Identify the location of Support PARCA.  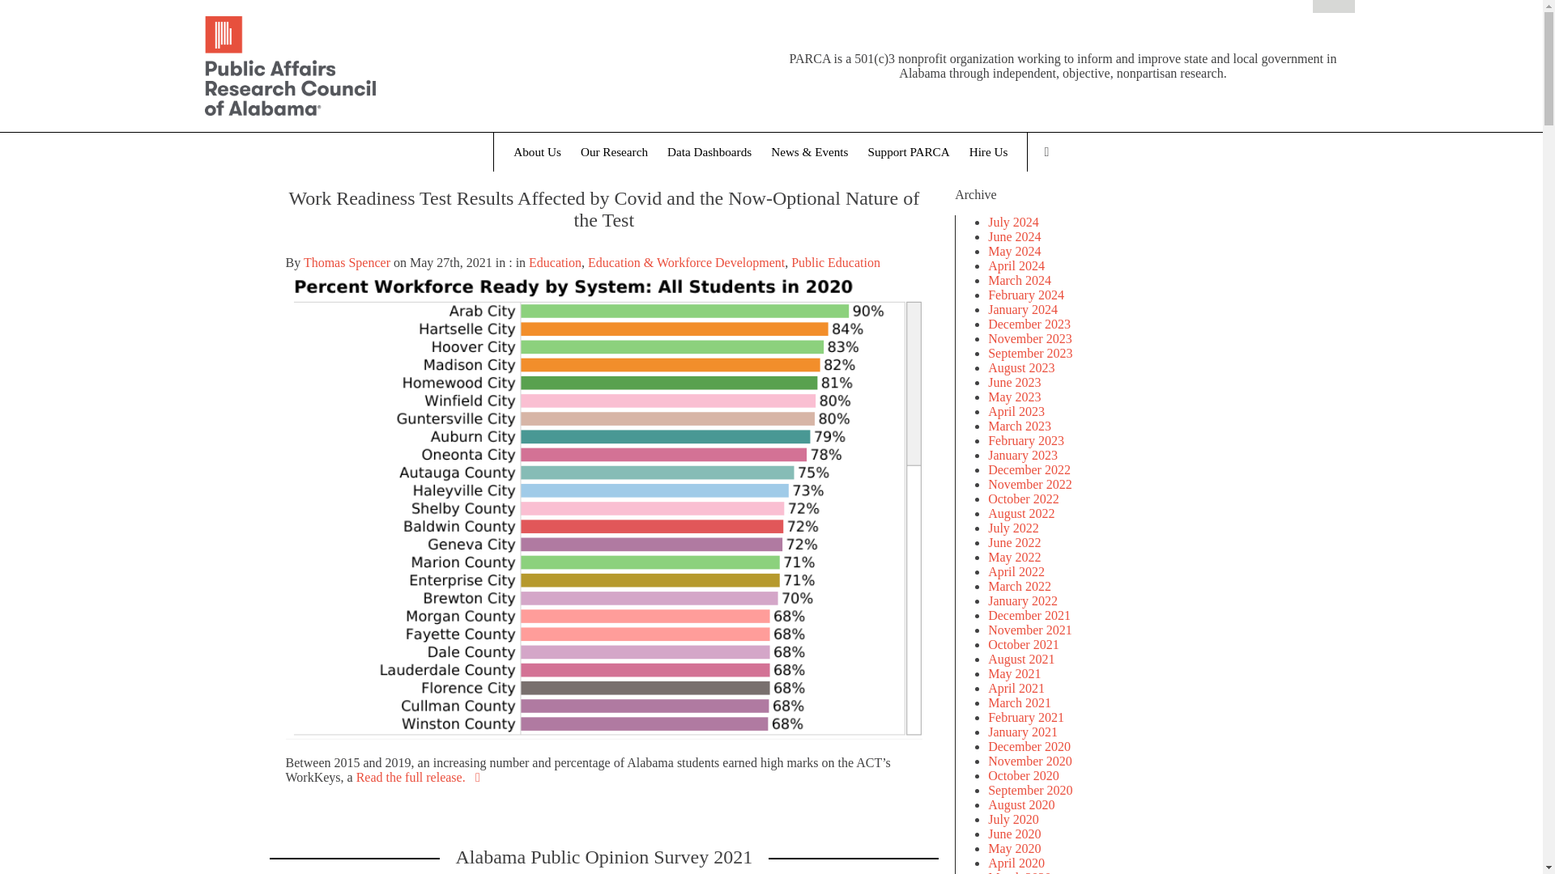
(909, 152).